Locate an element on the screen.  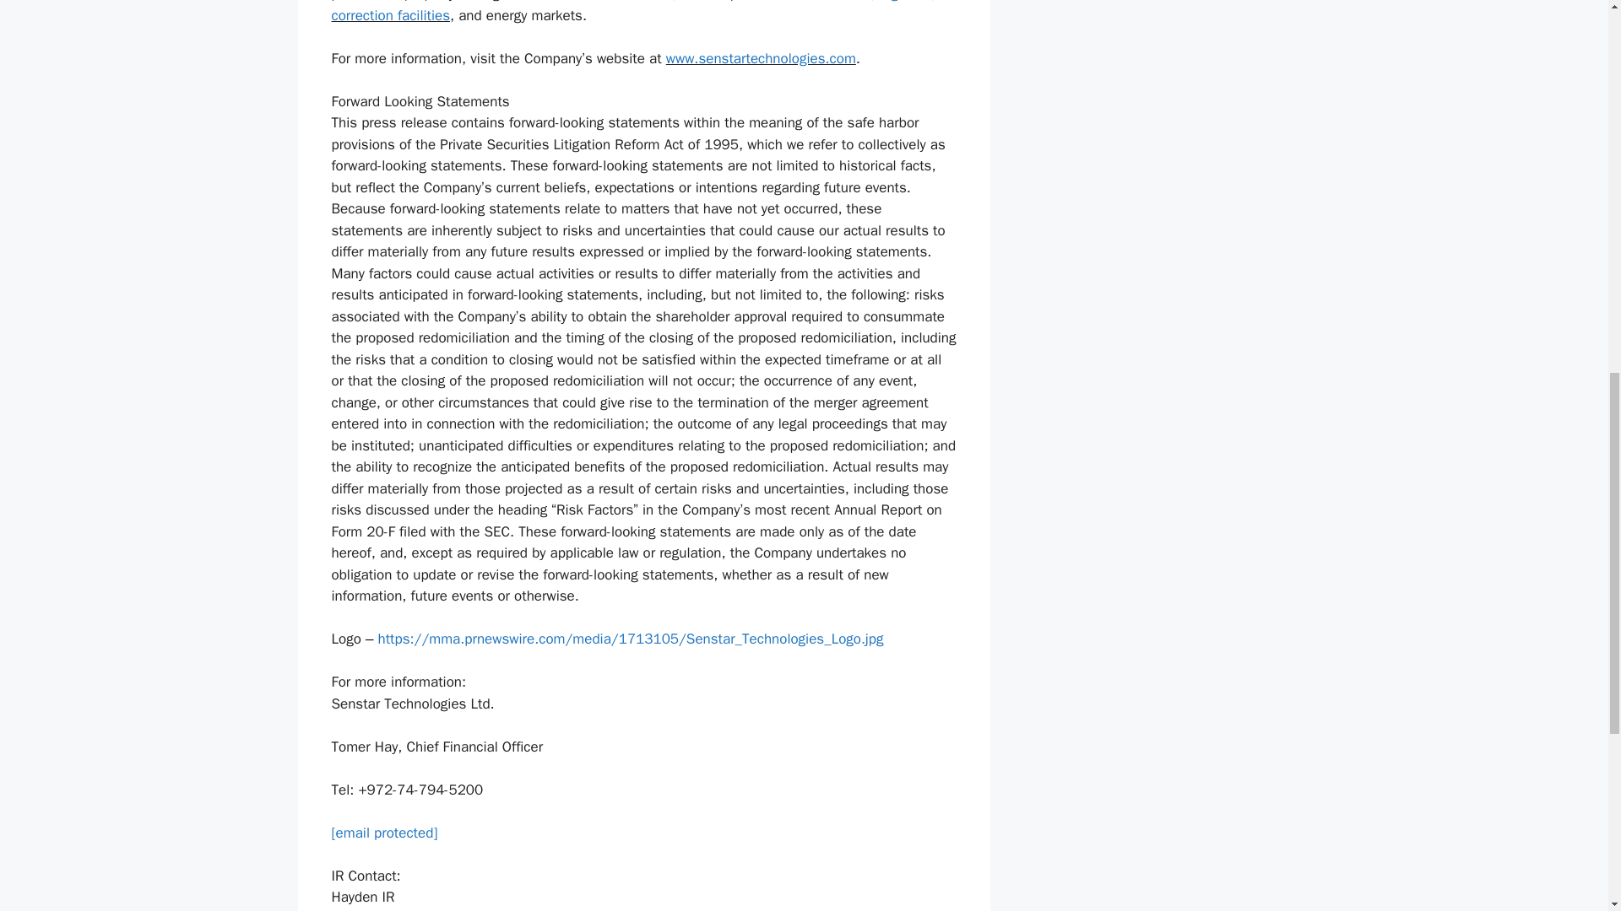
logistics is located at coordinates (905, 2).